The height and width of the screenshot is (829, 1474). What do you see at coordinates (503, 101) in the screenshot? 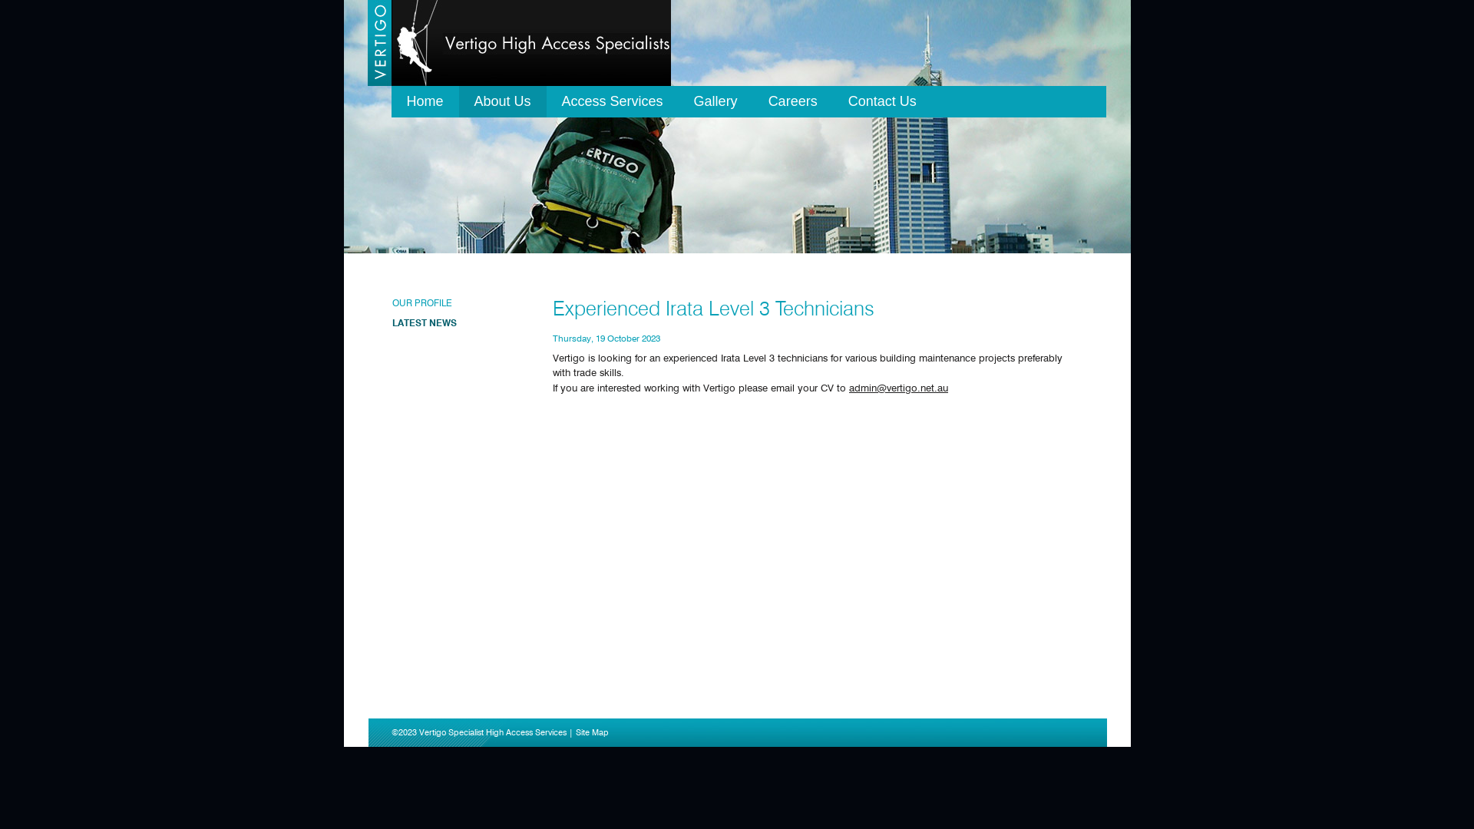
I see `About Us` at bounding box center [503, 101].